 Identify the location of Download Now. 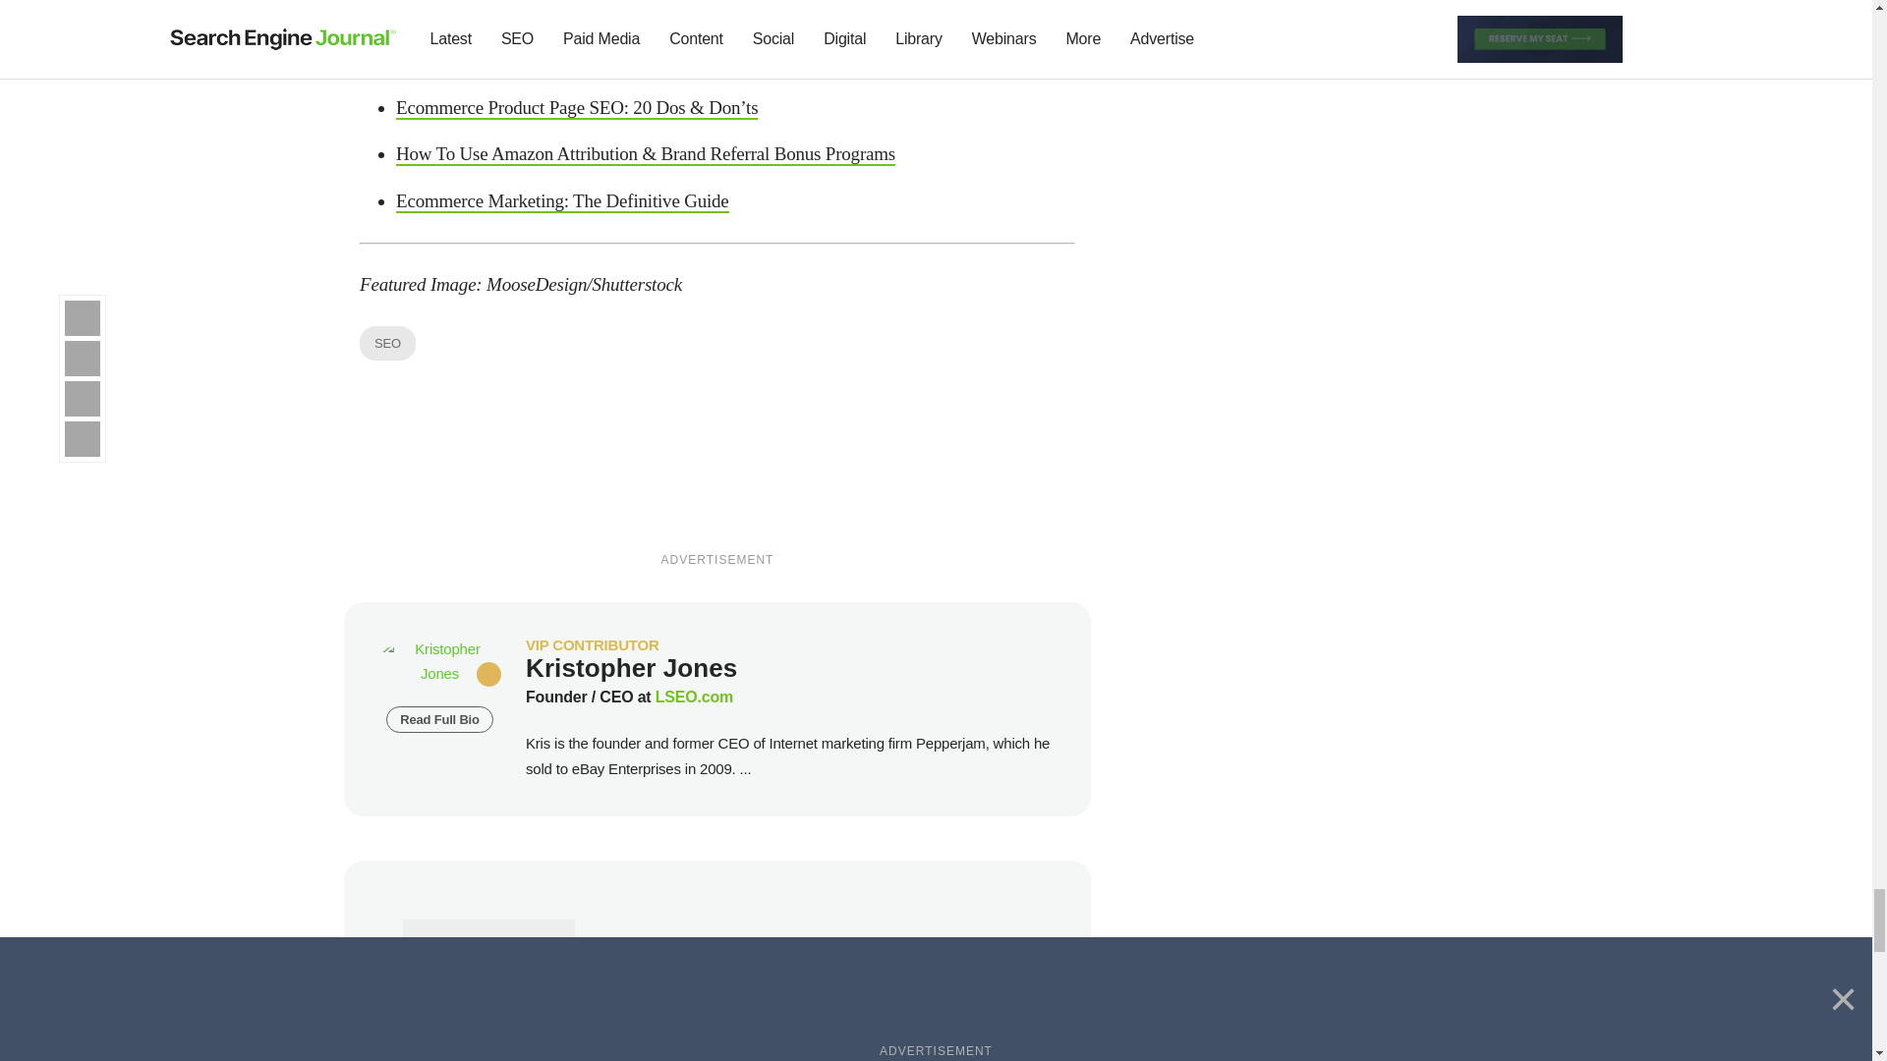
(562, 202).